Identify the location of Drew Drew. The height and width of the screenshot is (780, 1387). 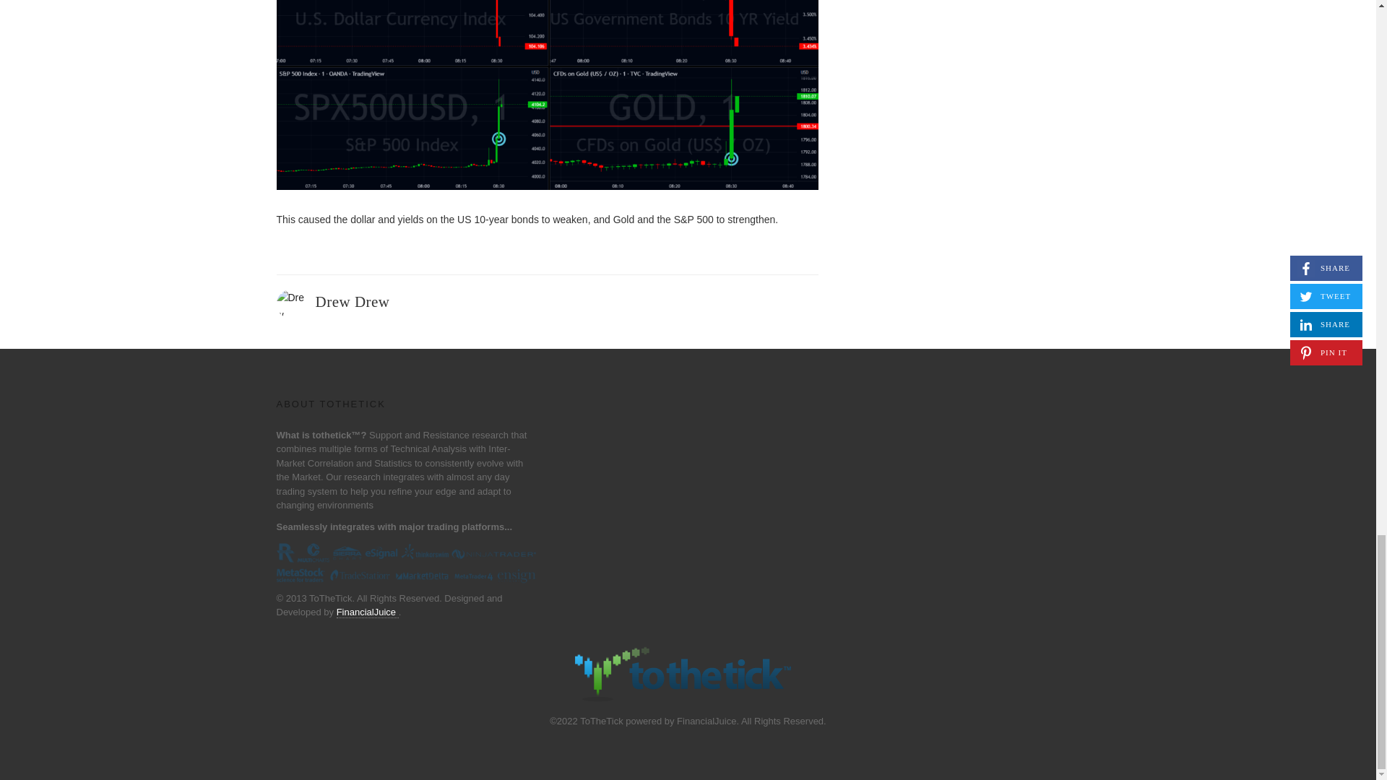
(352, 302).